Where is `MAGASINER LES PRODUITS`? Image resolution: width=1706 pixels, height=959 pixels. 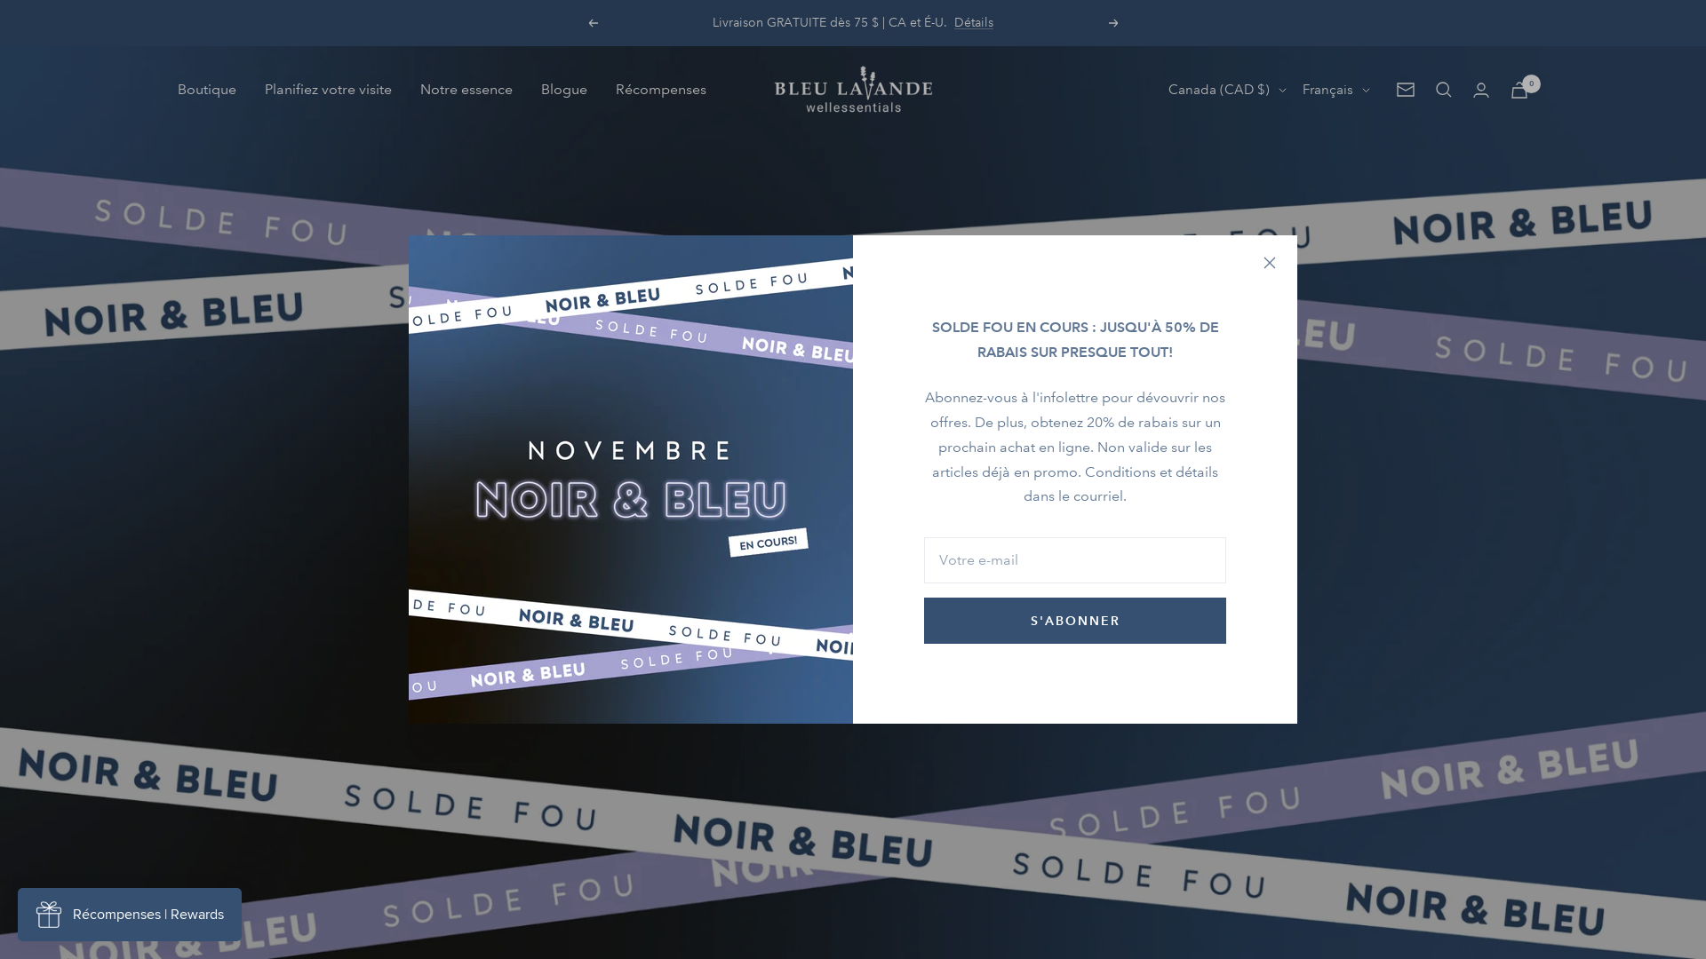 MAGASINER LES PRODUITS is located at coordinates (726, 567).